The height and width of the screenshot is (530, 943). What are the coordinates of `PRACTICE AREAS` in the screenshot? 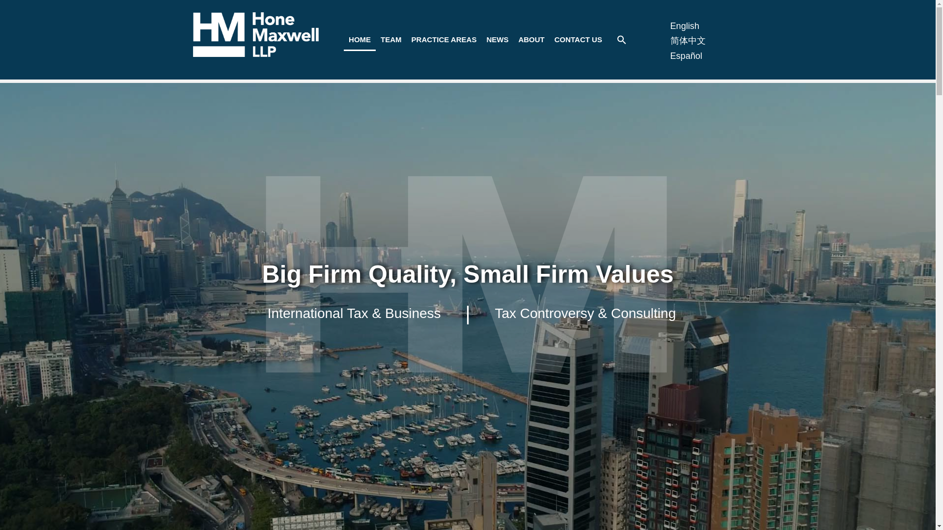 It's located at (444, 39).